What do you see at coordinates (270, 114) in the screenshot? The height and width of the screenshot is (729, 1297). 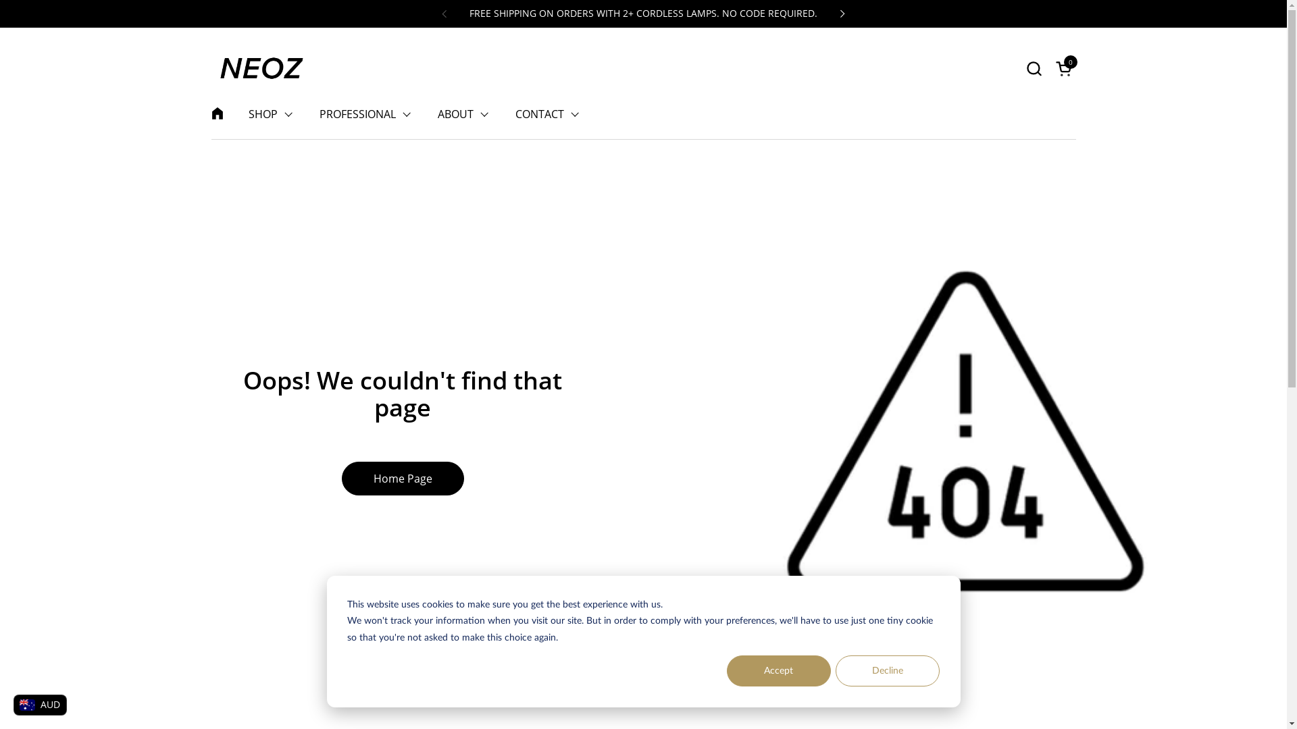 I see `SHOP` at bounding box center [270, 114].